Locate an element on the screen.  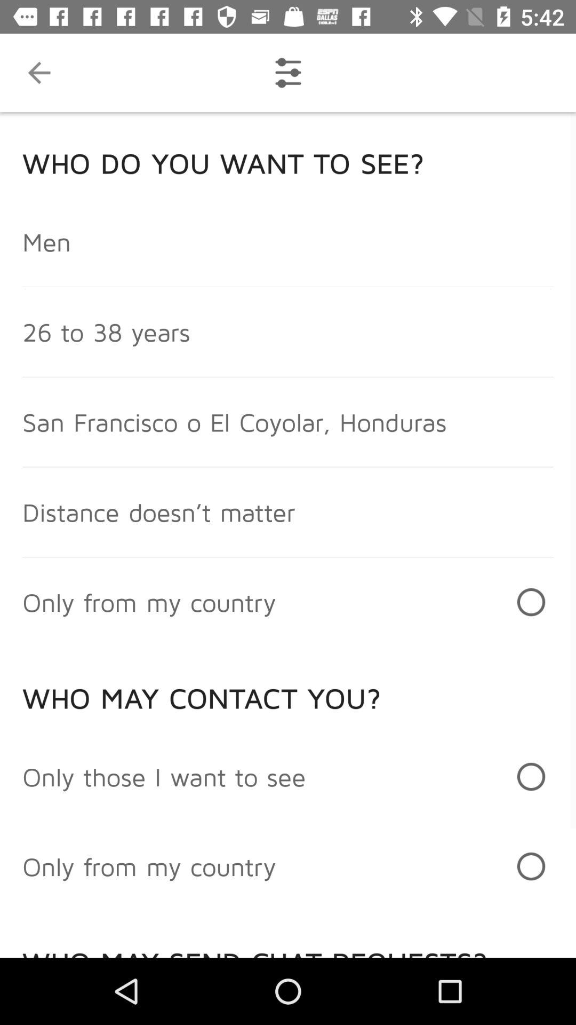
turn on the distance doesn t item is located at coordinates (159, 511).